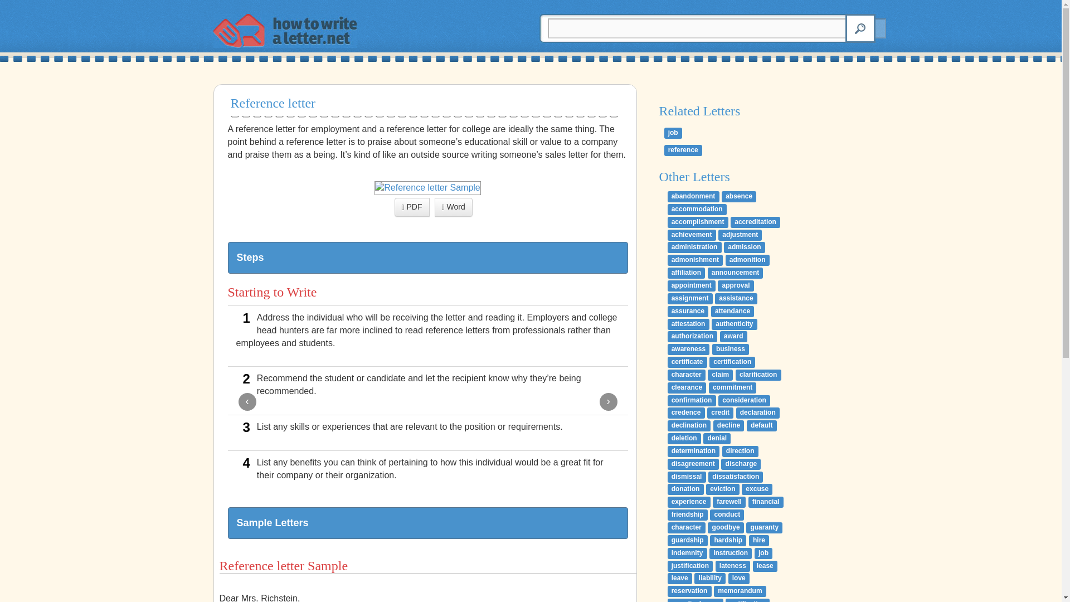 The width and height of the screenshot is (1070, 602). Describe the element at coordinates (683, 151) in the screenshot. I see `reference` at that location.